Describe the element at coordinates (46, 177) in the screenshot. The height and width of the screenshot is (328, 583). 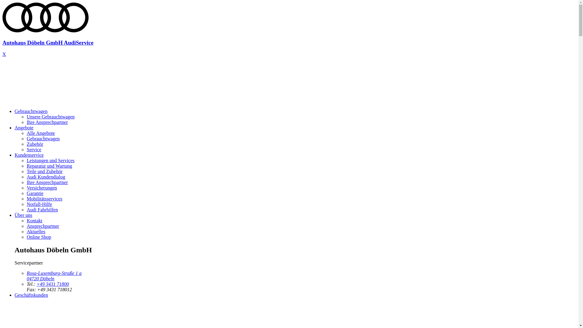
I see `Audi Kundendialog` at that location.